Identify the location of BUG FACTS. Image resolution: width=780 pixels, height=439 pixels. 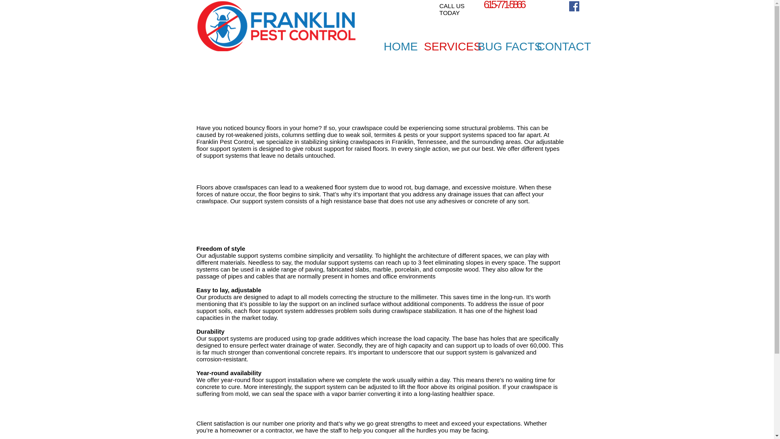
(500, 46).